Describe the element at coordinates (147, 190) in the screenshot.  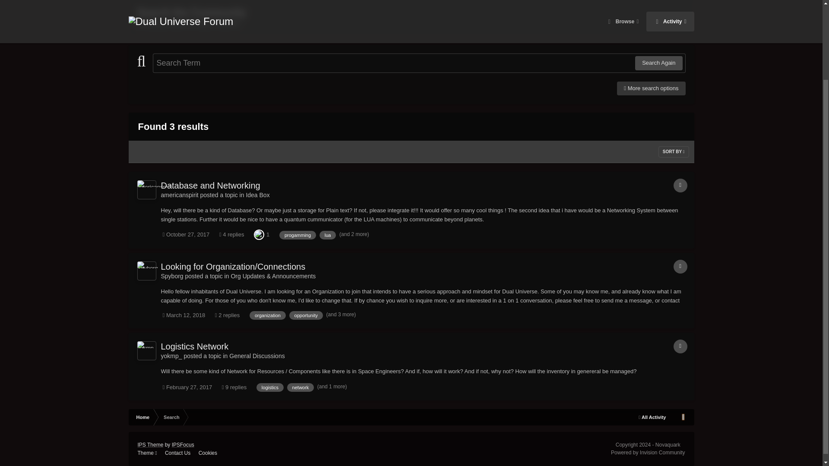
I see `Go to americanspirit's profile` at that location.